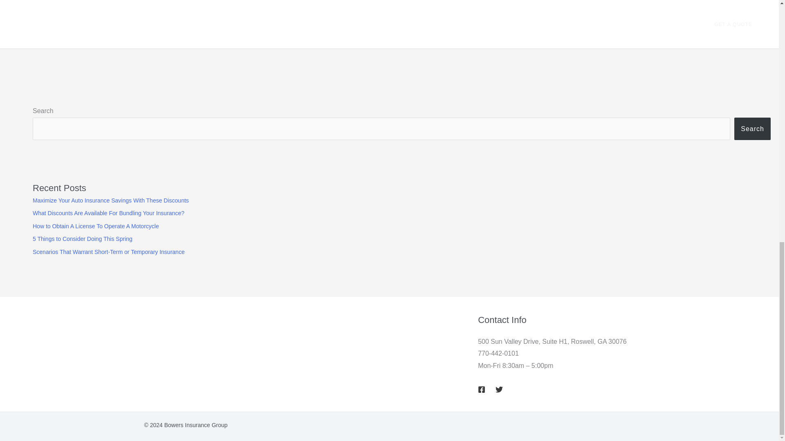 The height and width of the screenshot is (441, 785). What do you see at coordinates (109, 213) in the screenshot?
I see `What Discounts Are Available For Bundling Your Insurance?` at bounding box center [109, 213].